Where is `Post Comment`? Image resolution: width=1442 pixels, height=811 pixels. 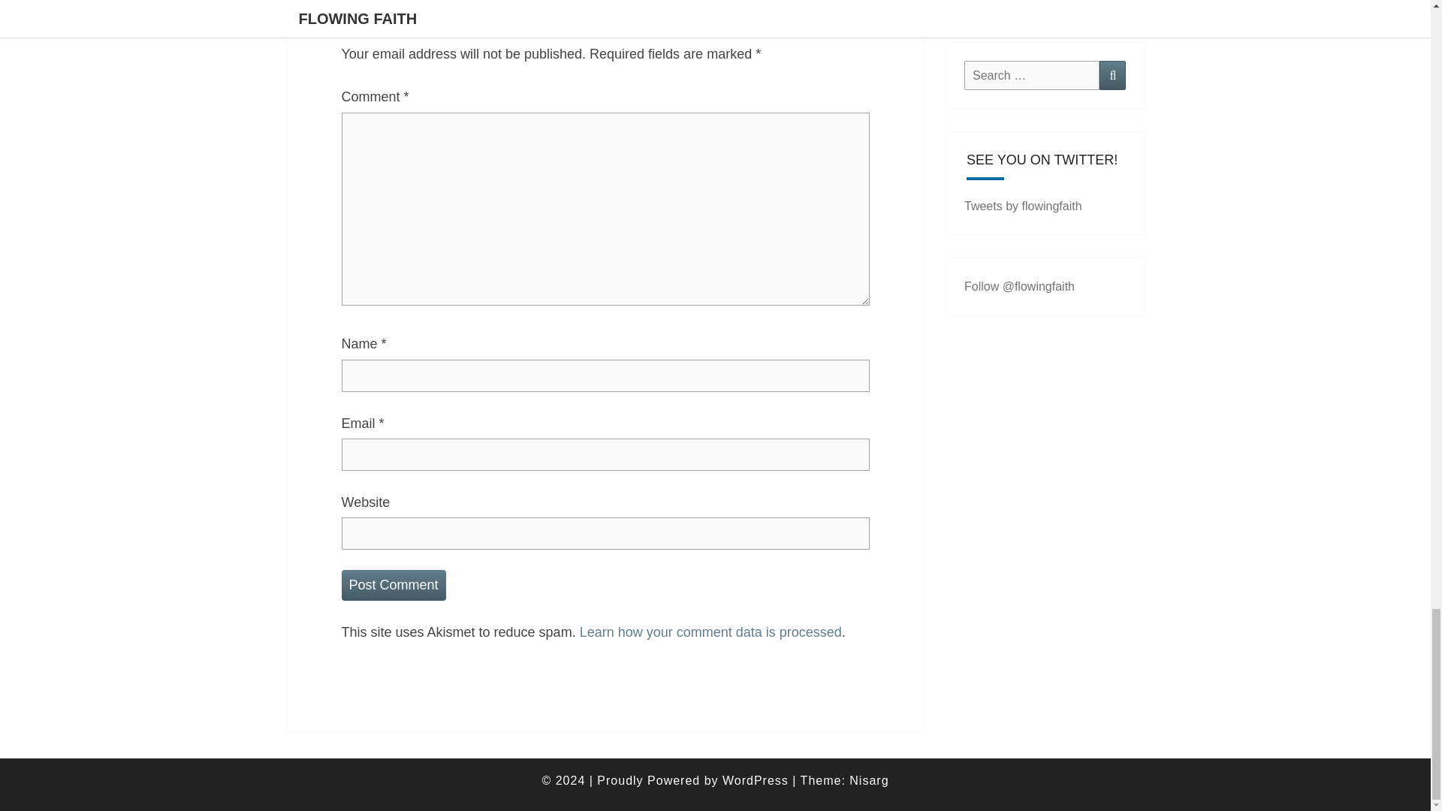
Post Comment is located at coordinates (393, 586).